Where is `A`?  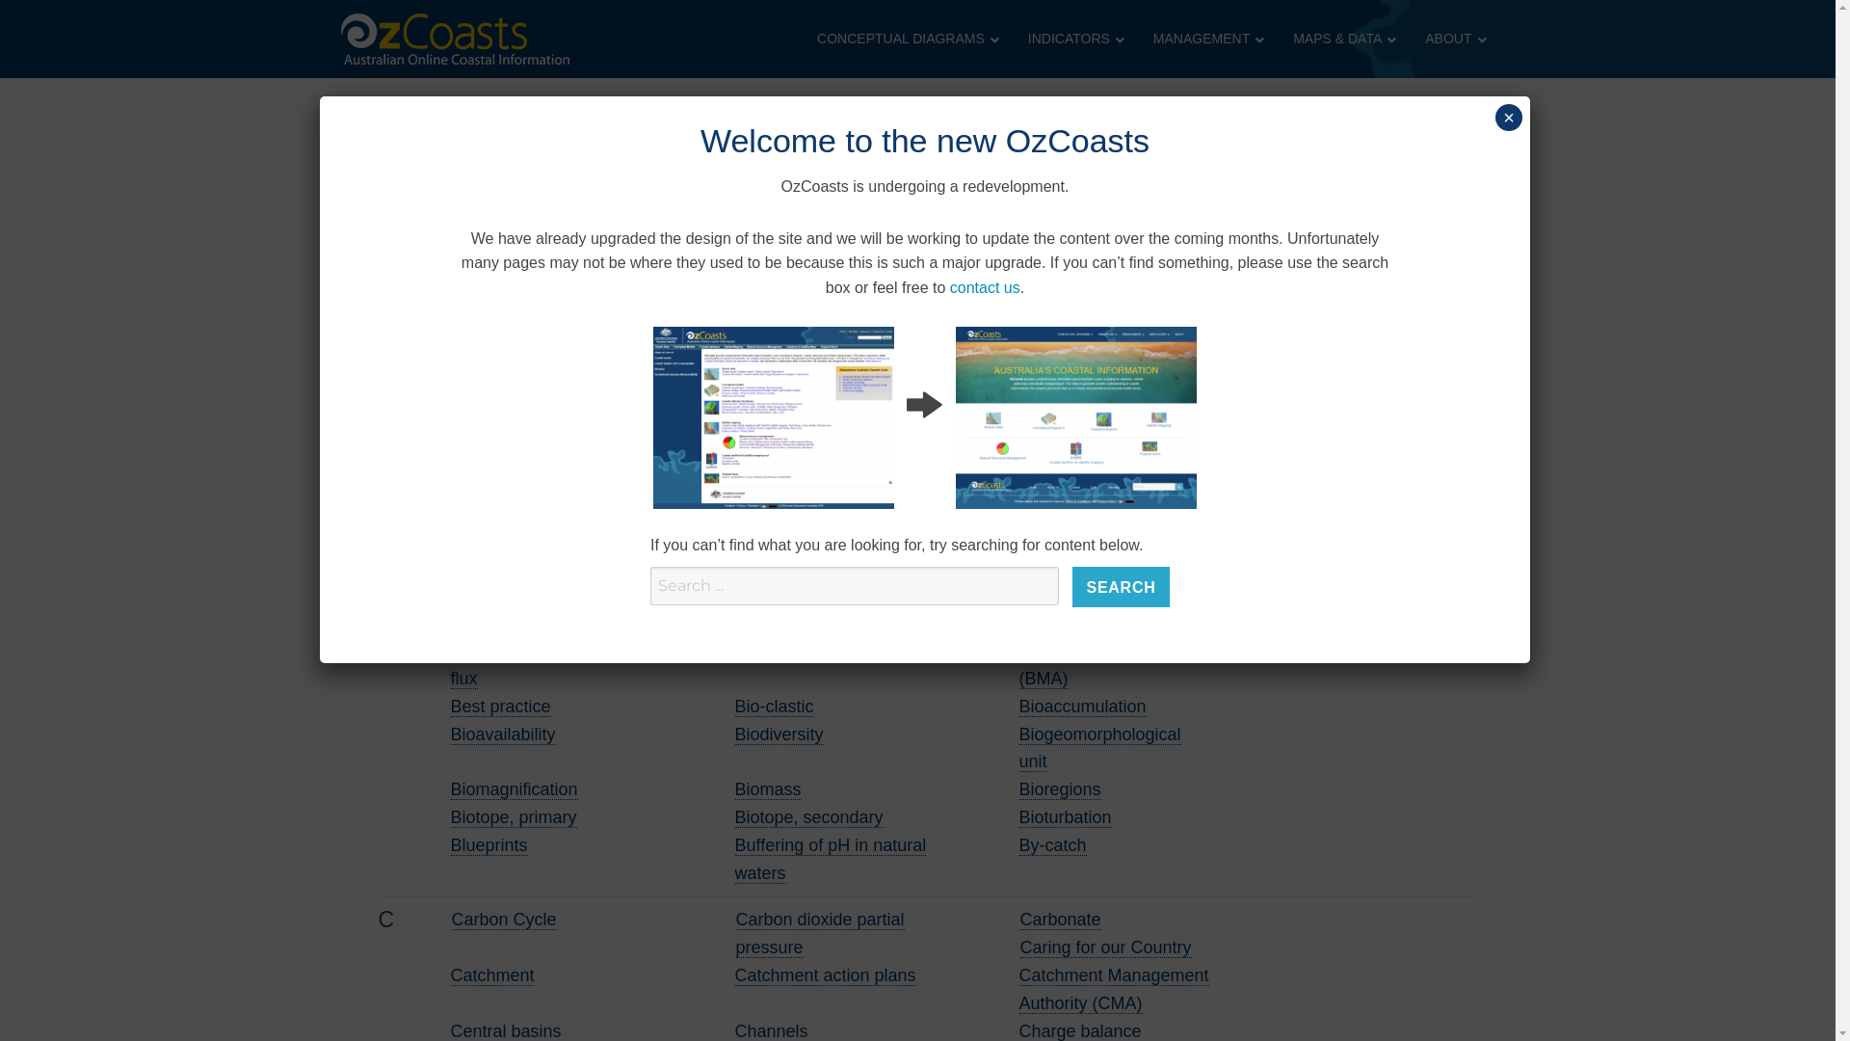
A is located at coordinates (423, 312).